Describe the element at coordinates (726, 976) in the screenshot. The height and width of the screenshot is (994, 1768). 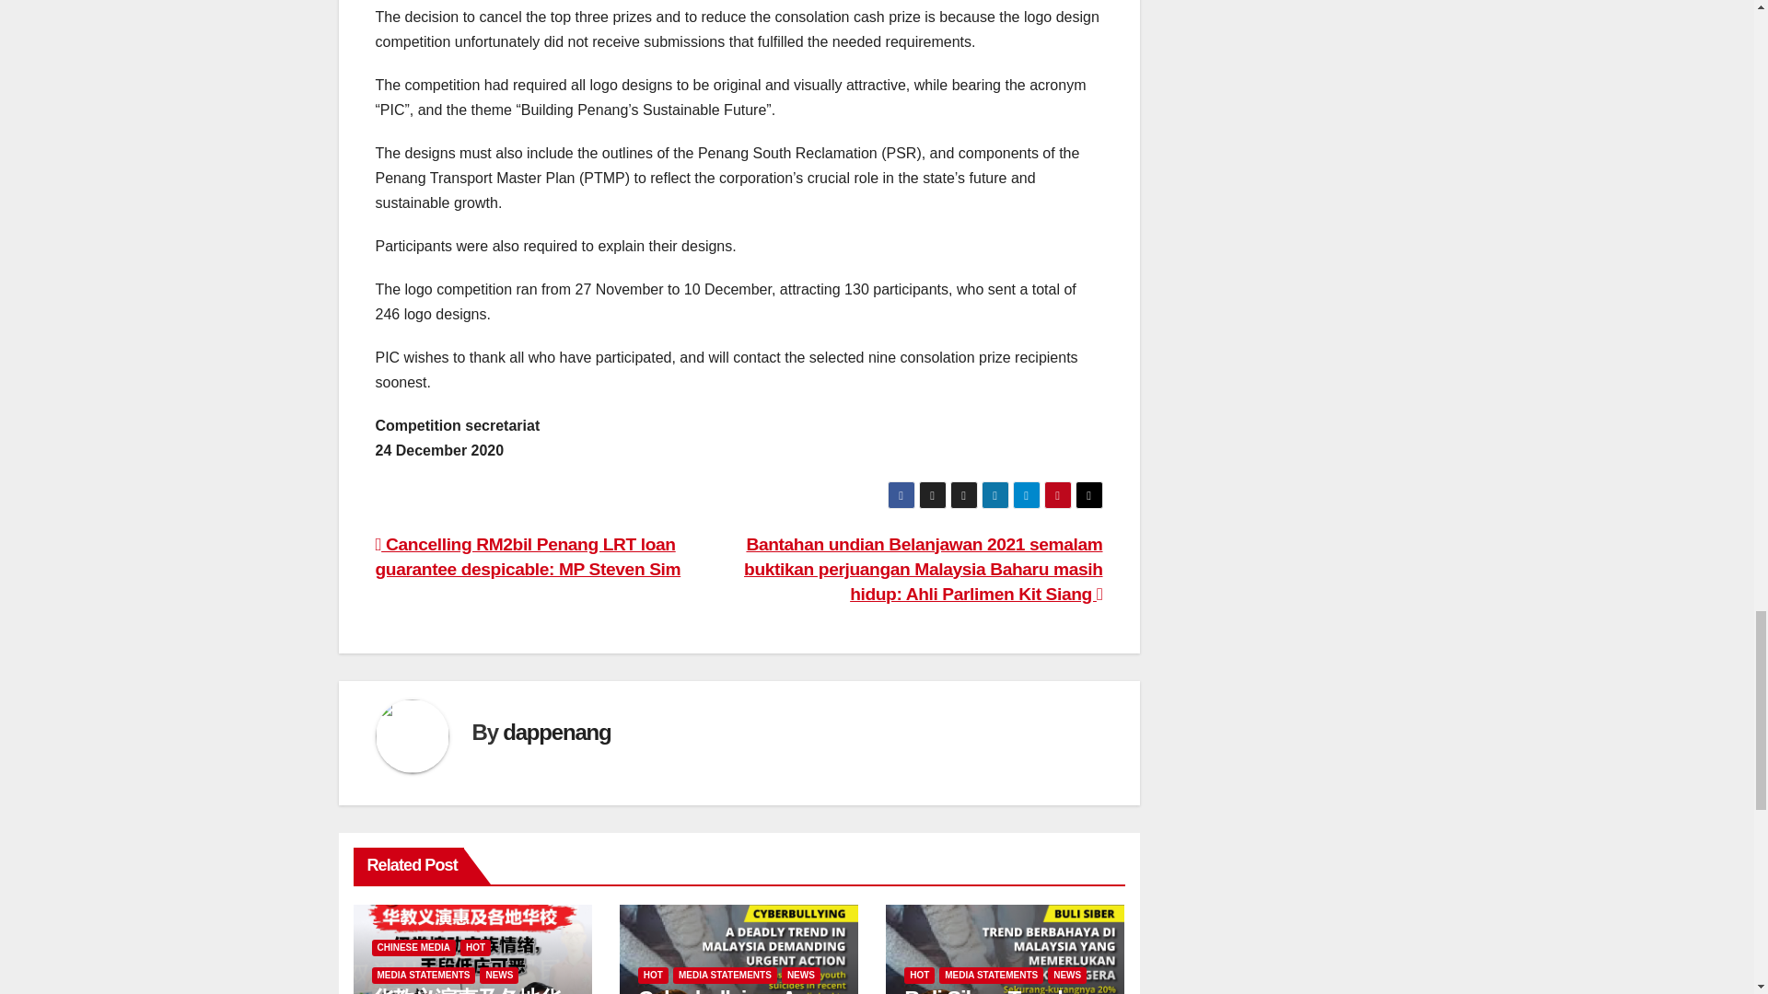
I see `MEDIA STATEMENTS` at that location.